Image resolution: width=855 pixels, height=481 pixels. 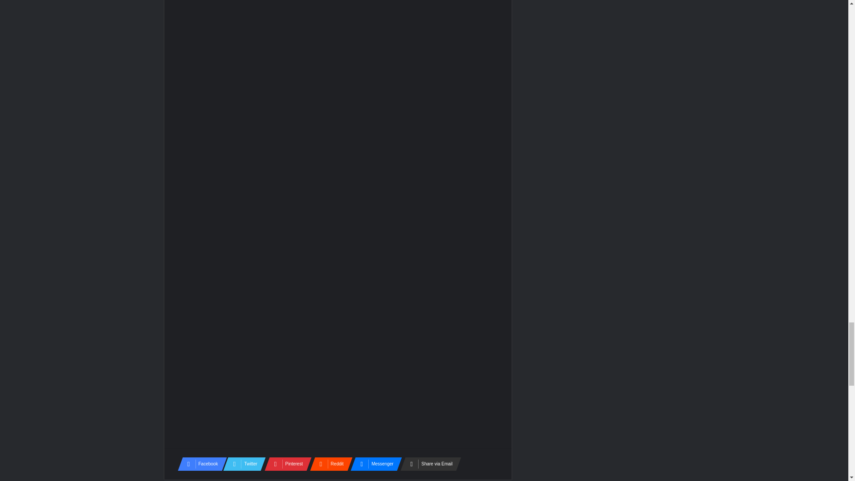 What do you see at coordinates (427, 464) in the screenshot?
I see `Share via Email` at bounding box center [427, 464].